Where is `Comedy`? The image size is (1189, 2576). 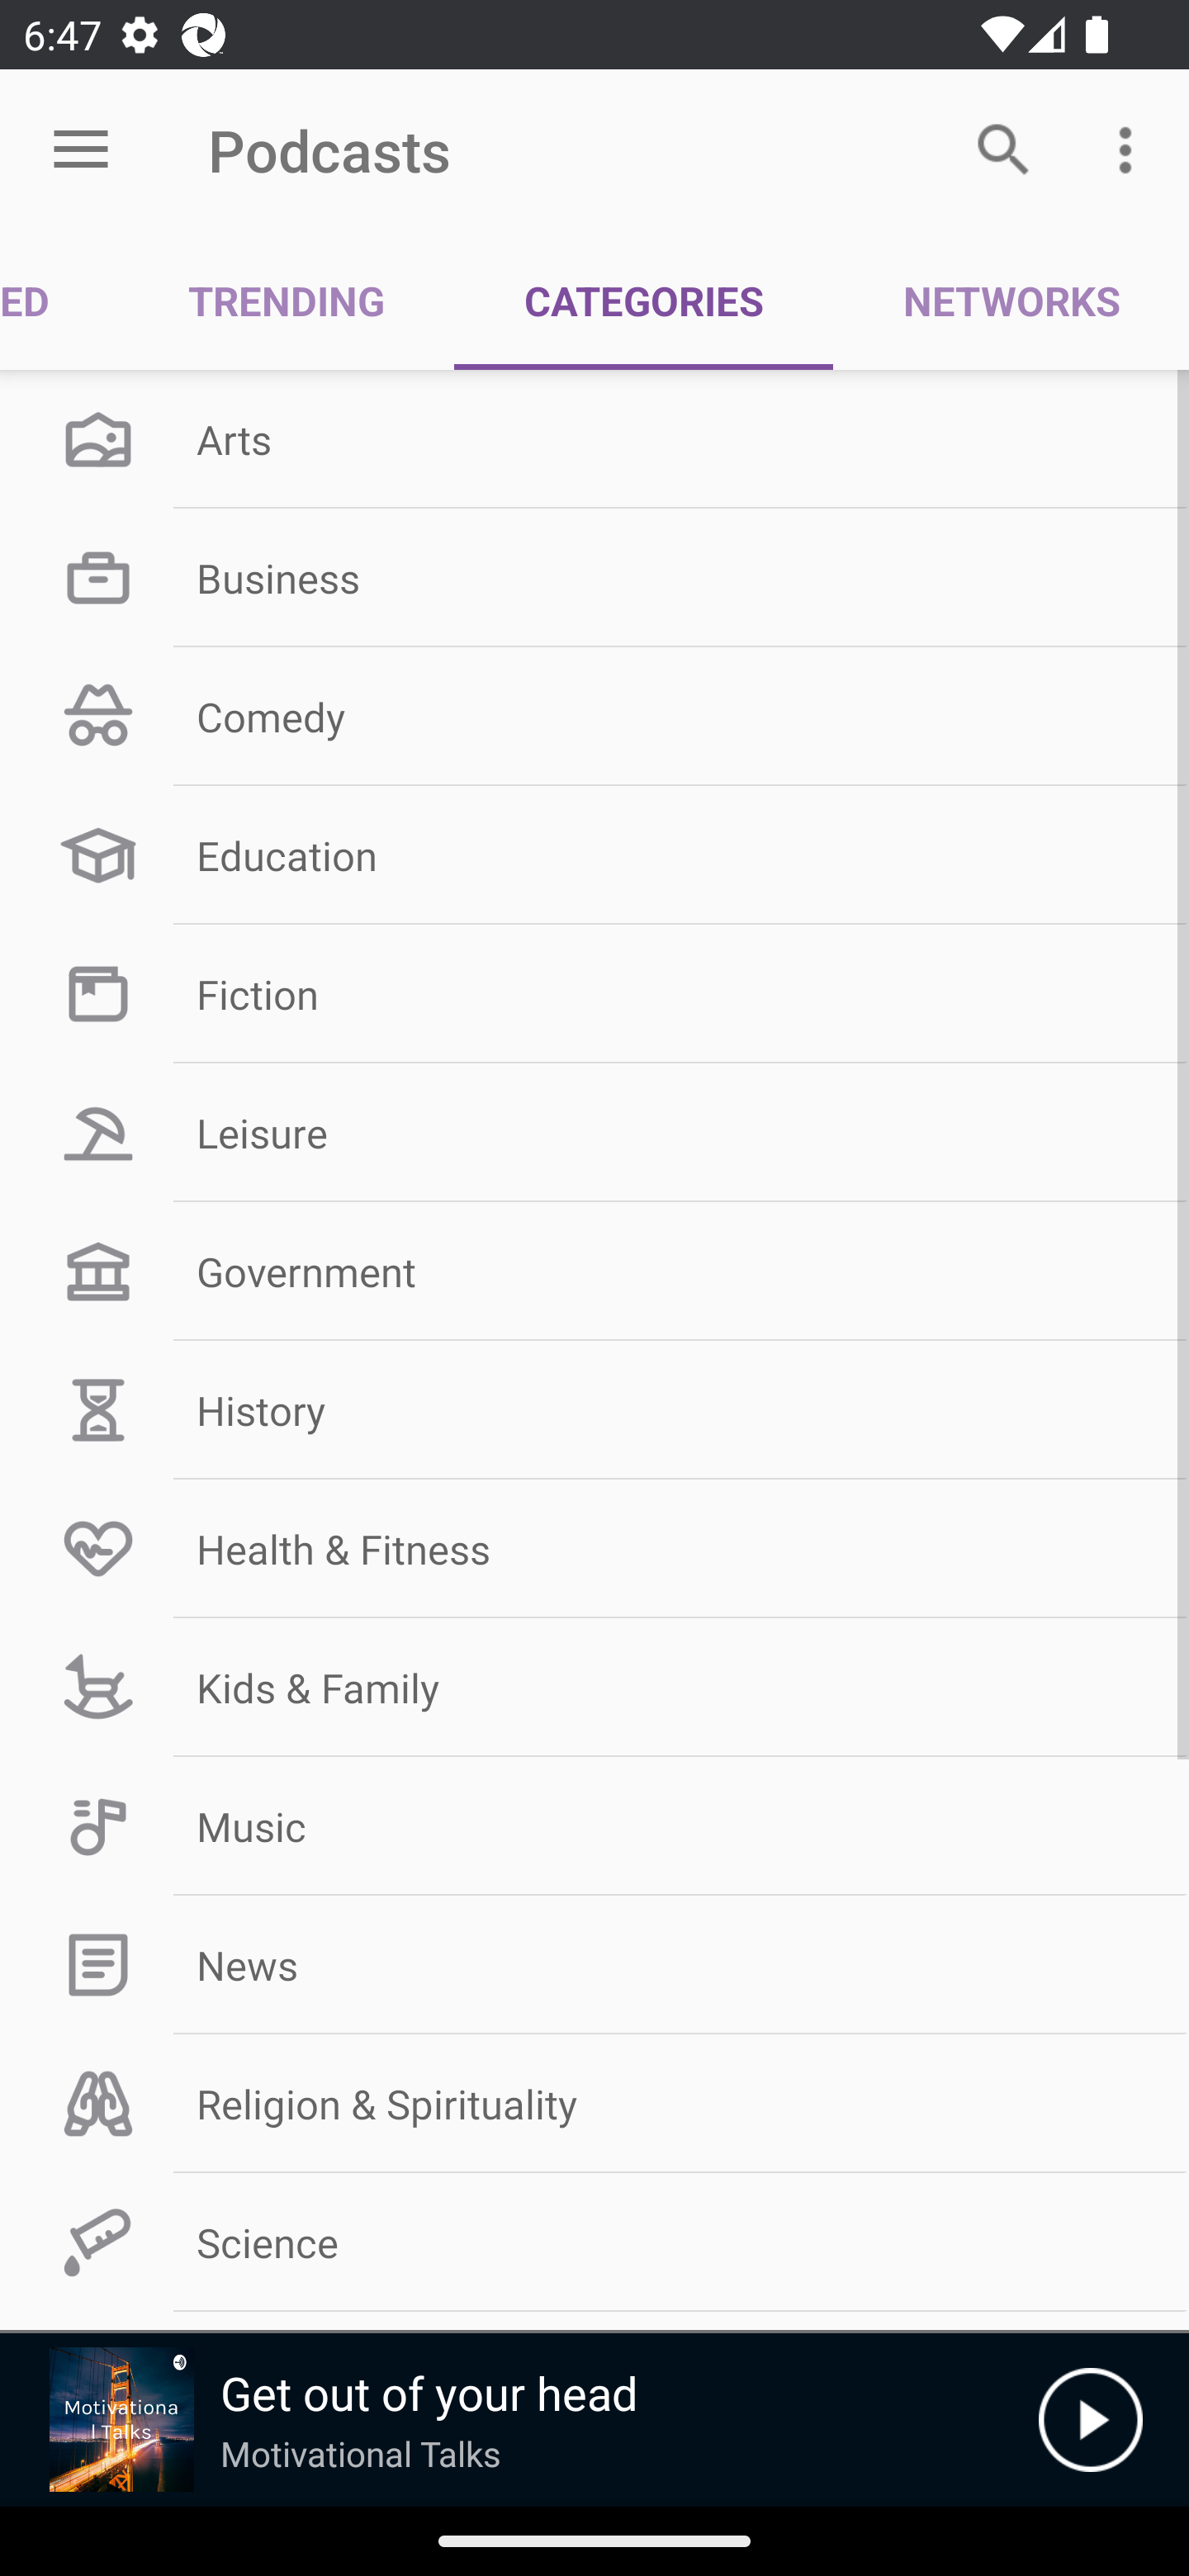
Comedy is located at coordinates (594, 716).